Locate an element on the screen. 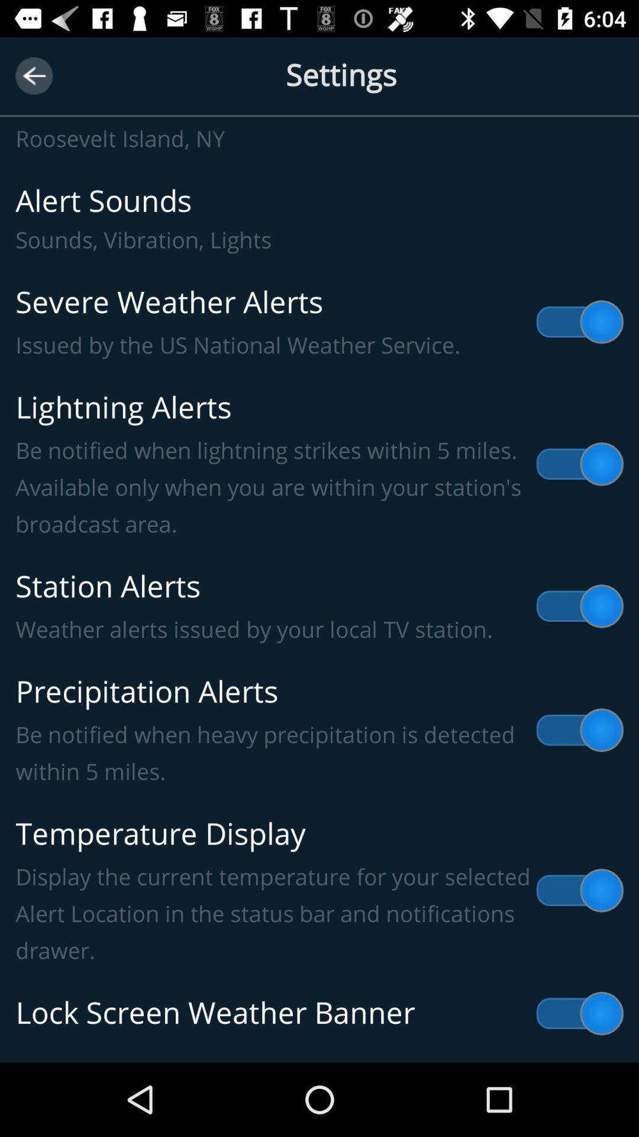 Image resolution: width=639 pixels, height=1137 pixels. scroll until temperature display display is located at coordinates (319, 891).